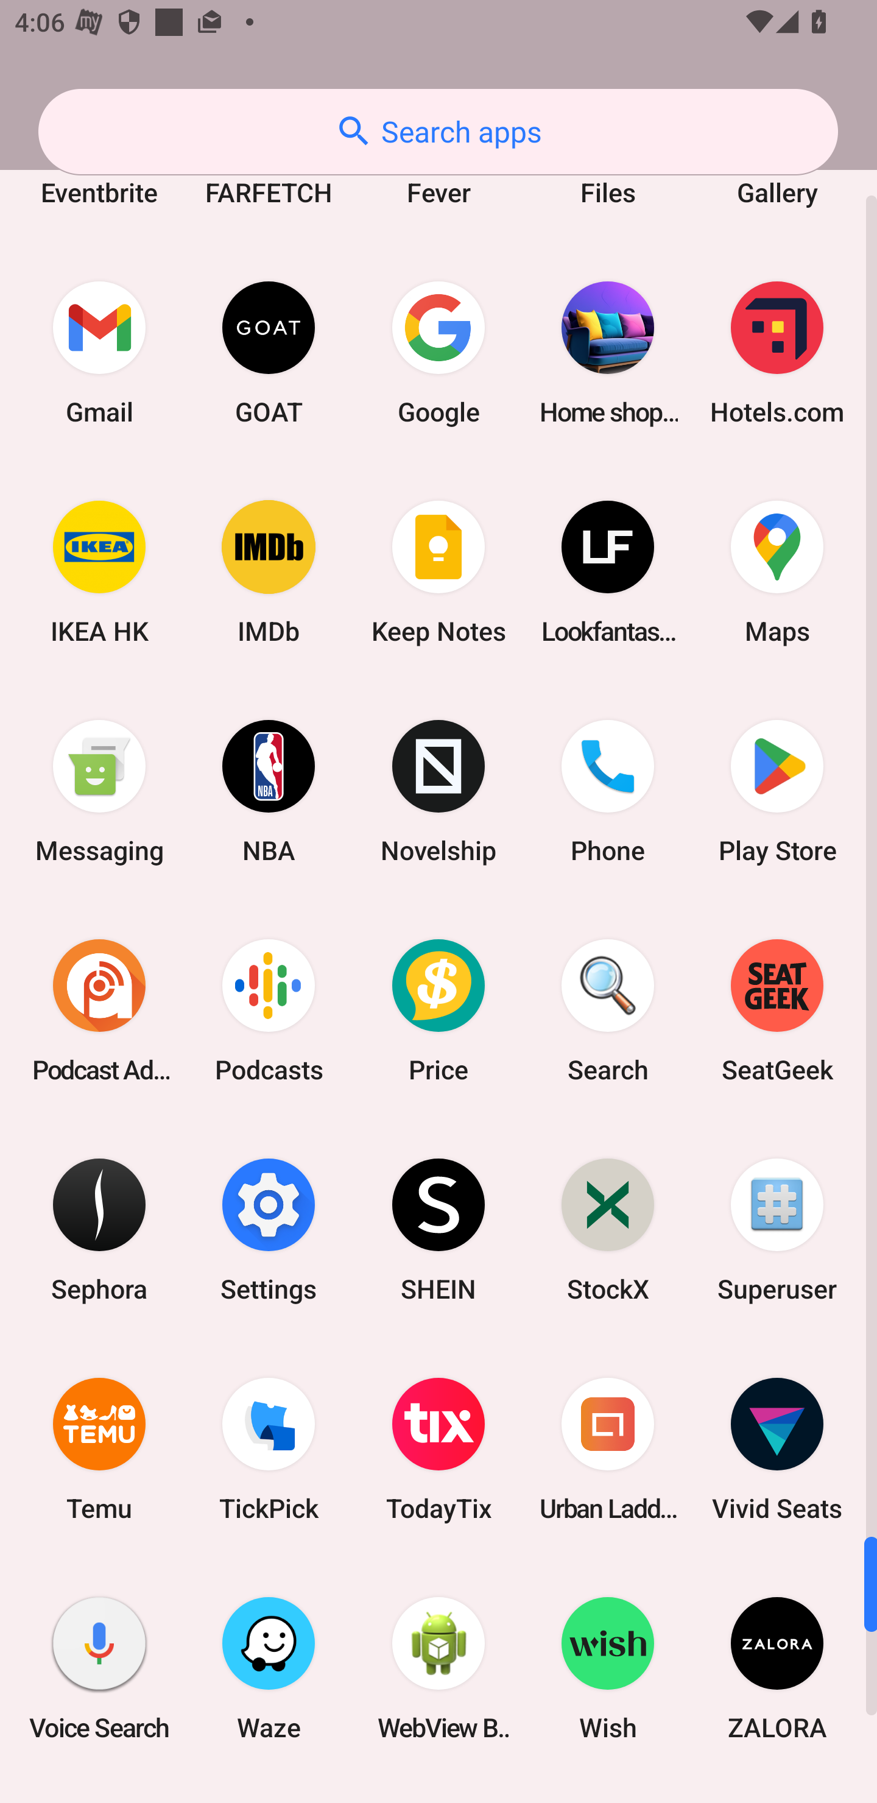 The image size is (877, 1803). What do you see at coordinates (99, 1668) in the screenshot?
I see `Voice Search` at bounding box center [99, 1668].